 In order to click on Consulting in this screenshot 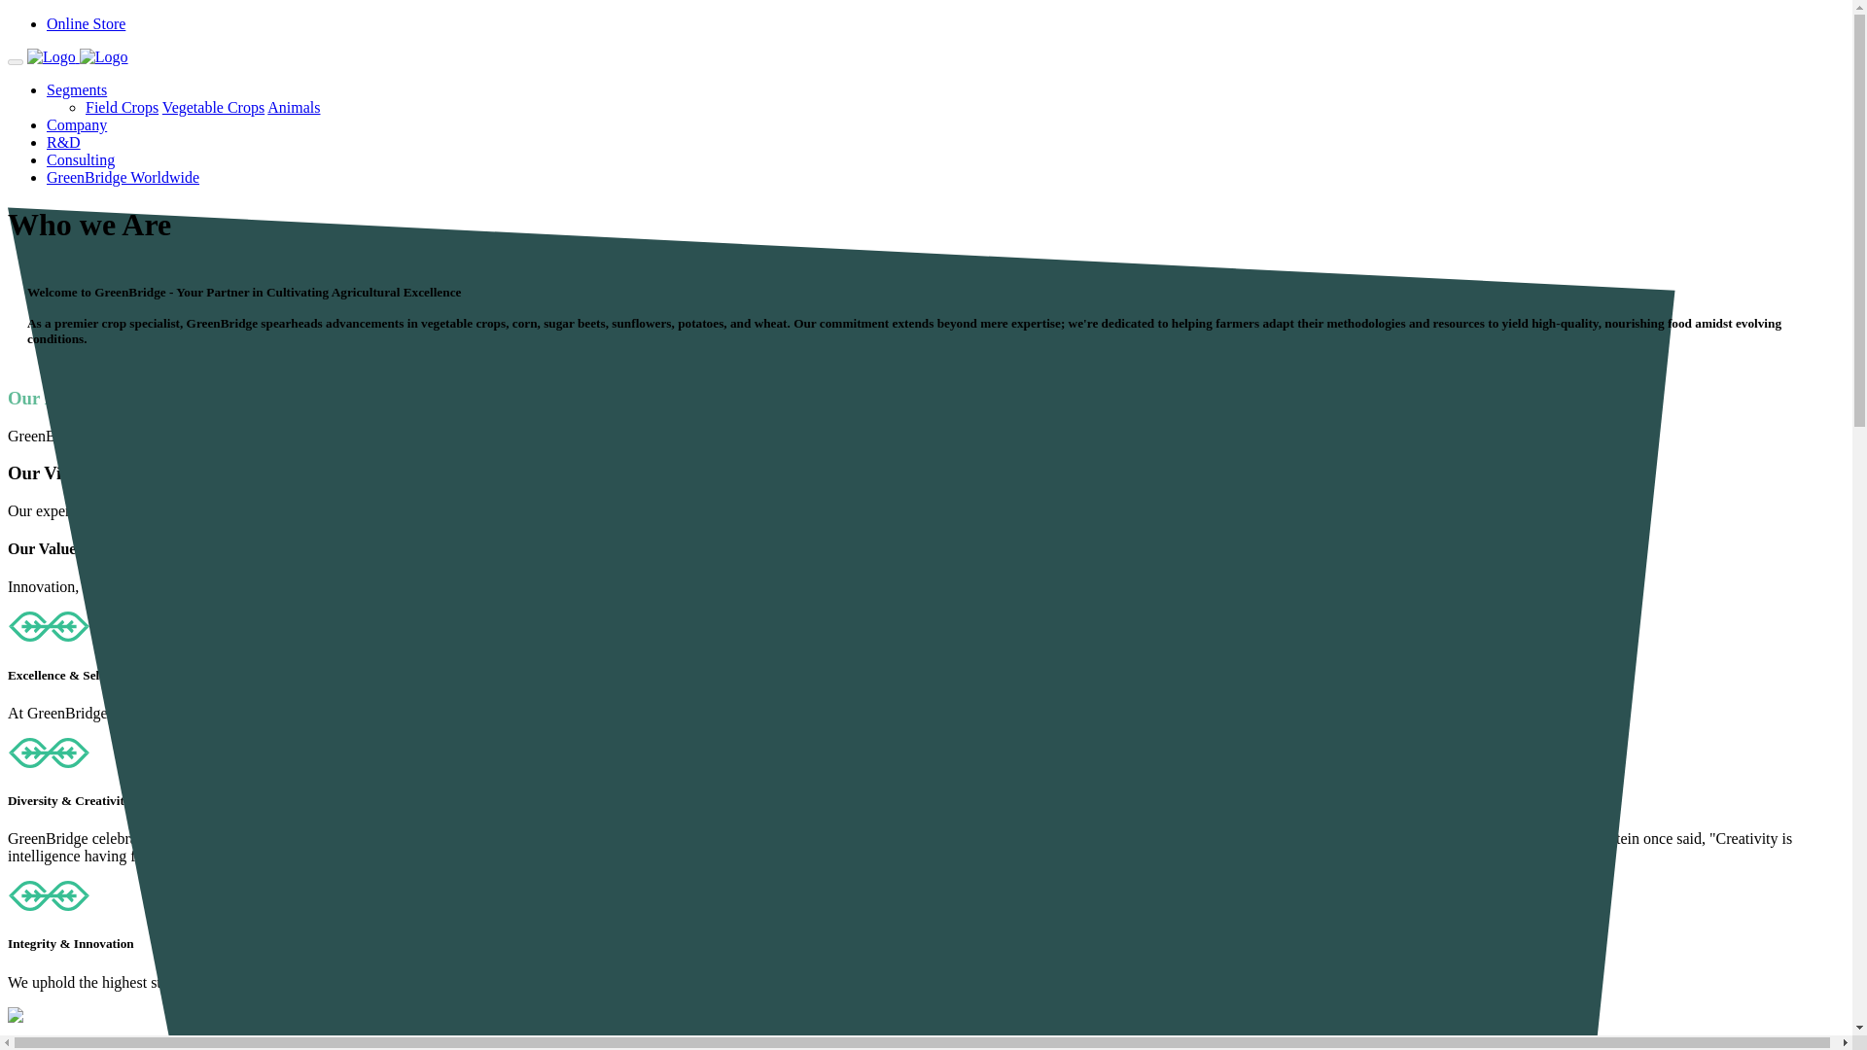, I will do `click(80, 159)`.